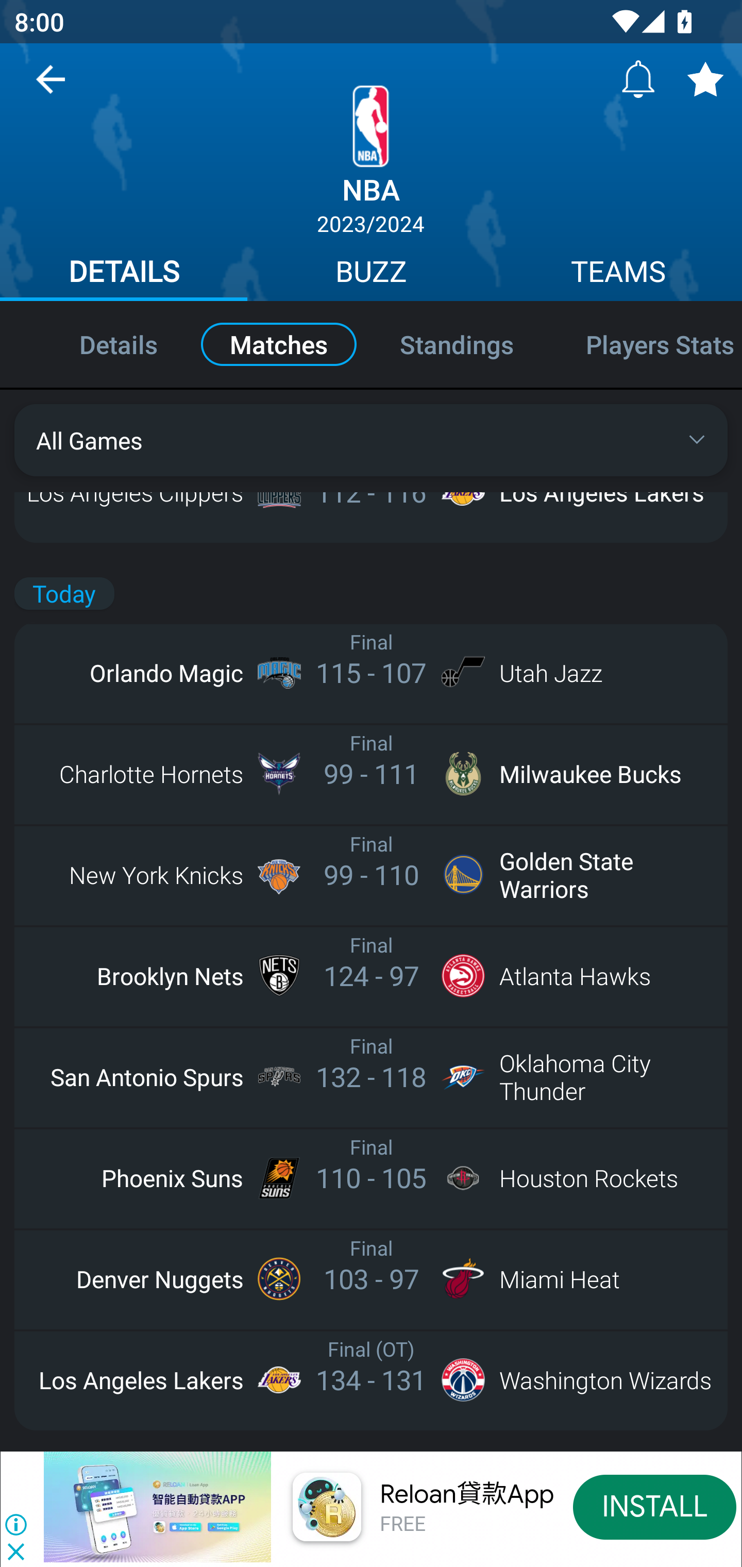 The width and height of the screenshot is (742, 1567). I want to click on Denver Nuggets Final 103 - 97 Miami Heat, so click(371, 1278).